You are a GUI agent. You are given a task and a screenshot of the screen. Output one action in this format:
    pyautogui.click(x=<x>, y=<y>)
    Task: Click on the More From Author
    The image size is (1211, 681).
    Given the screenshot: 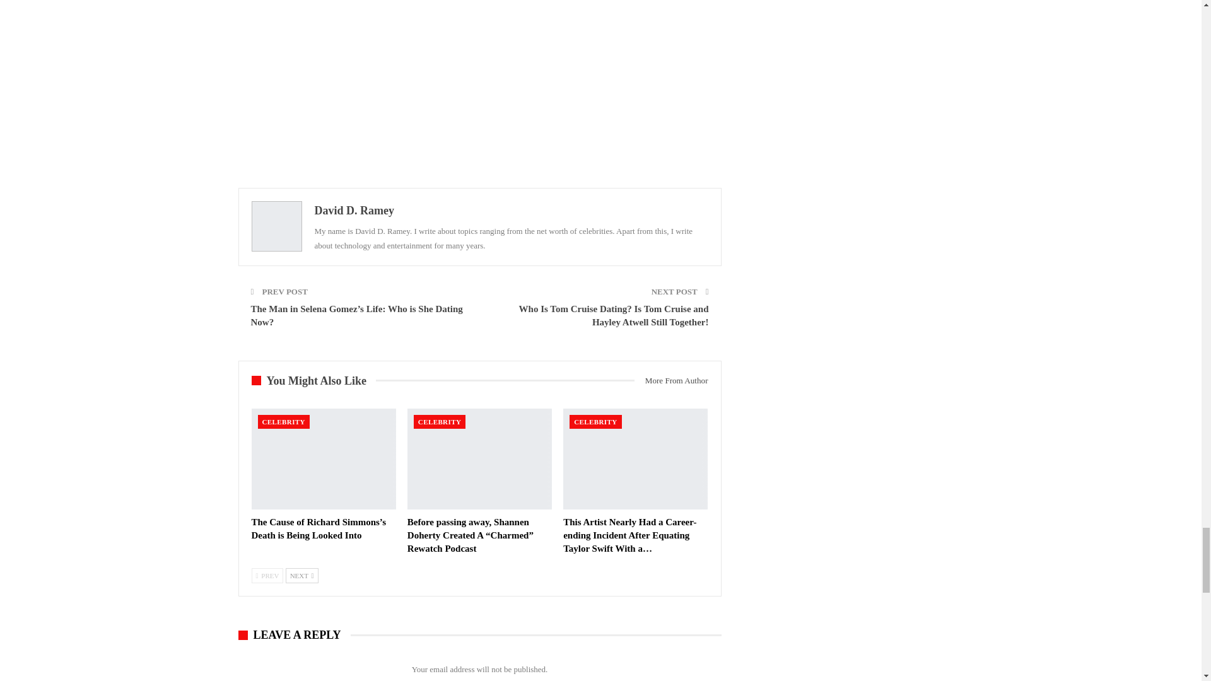 What is the action you would take?
    pyautogui.click(x=671, y=380)
    